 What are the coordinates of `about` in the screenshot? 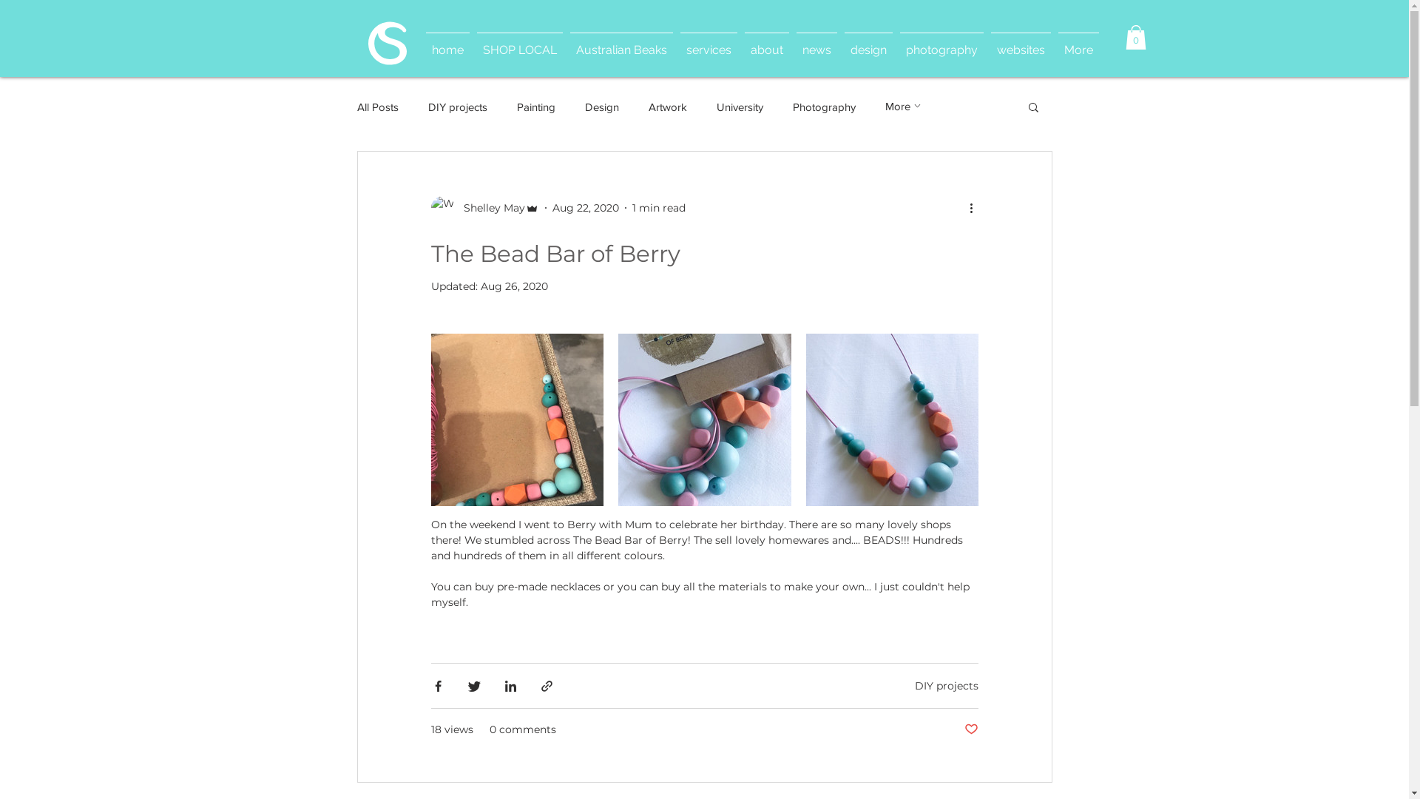 It's located at (767, 43).